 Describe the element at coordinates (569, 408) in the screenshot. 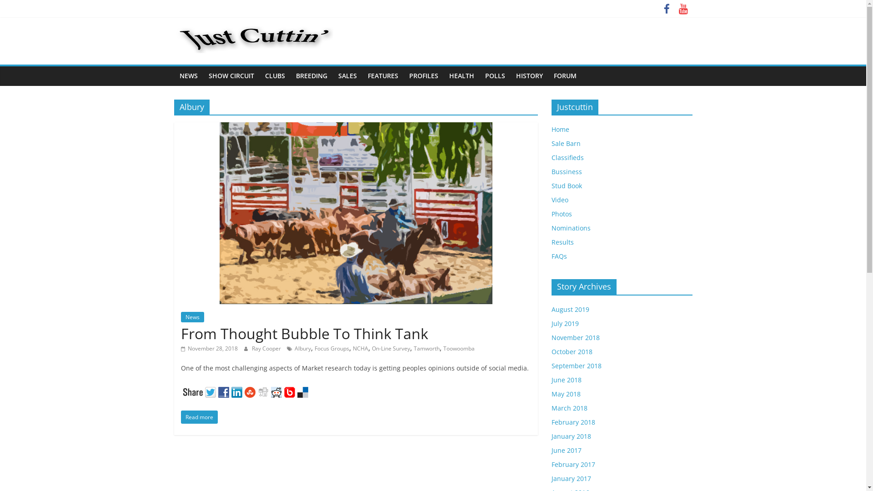

I see `March 2018` at that location.